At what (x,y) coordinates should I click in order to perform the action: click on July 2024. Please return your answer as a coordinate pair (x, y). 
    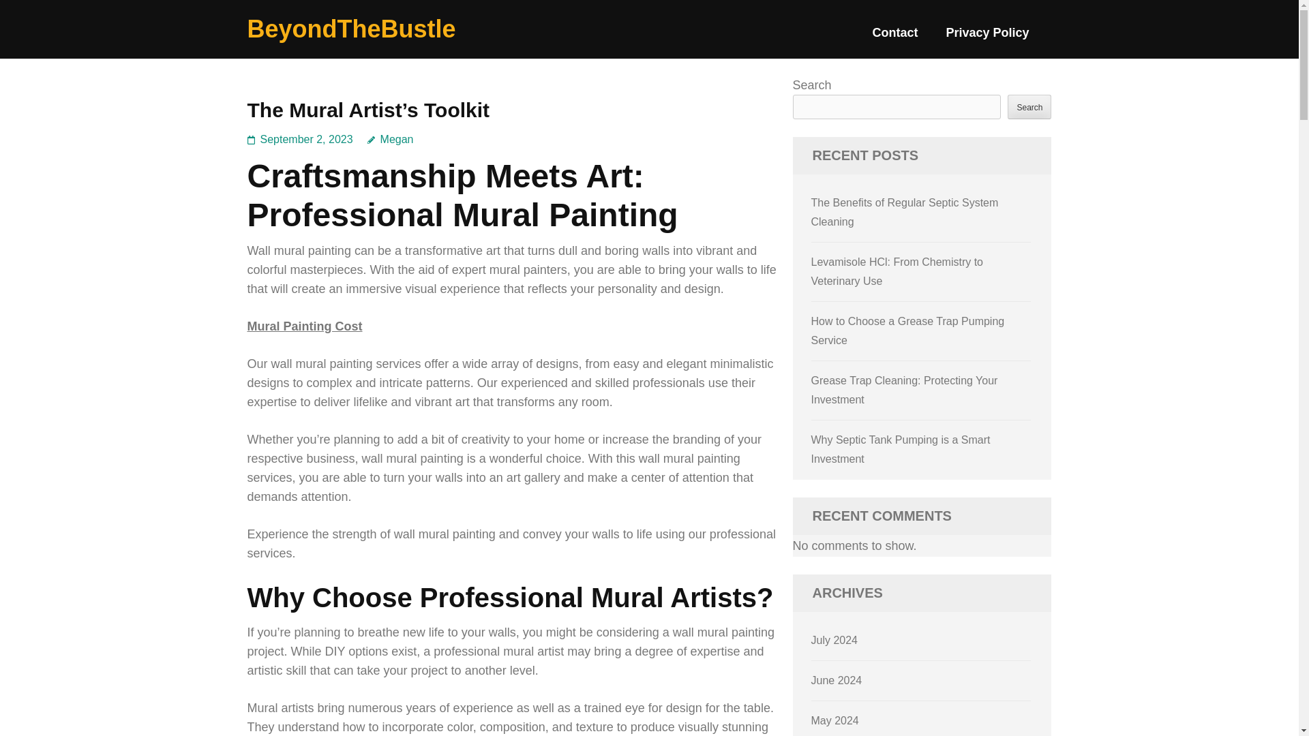
    Looking at the image, I should click on (834, 640).